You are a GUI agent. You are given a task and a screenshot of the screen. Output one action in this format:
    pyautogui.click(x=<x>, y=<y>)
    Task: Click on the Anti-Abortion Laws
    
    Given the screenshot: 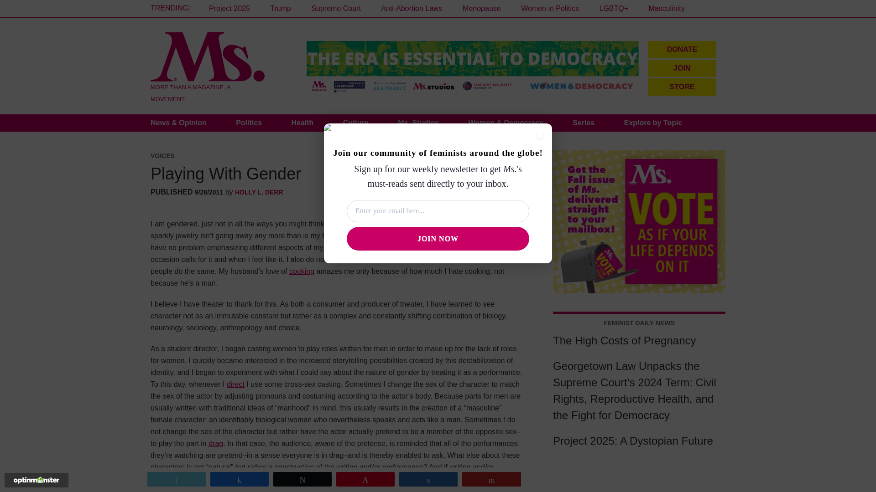 What is the action you would take?
    pyautogui.click(x=412, y=8)
    